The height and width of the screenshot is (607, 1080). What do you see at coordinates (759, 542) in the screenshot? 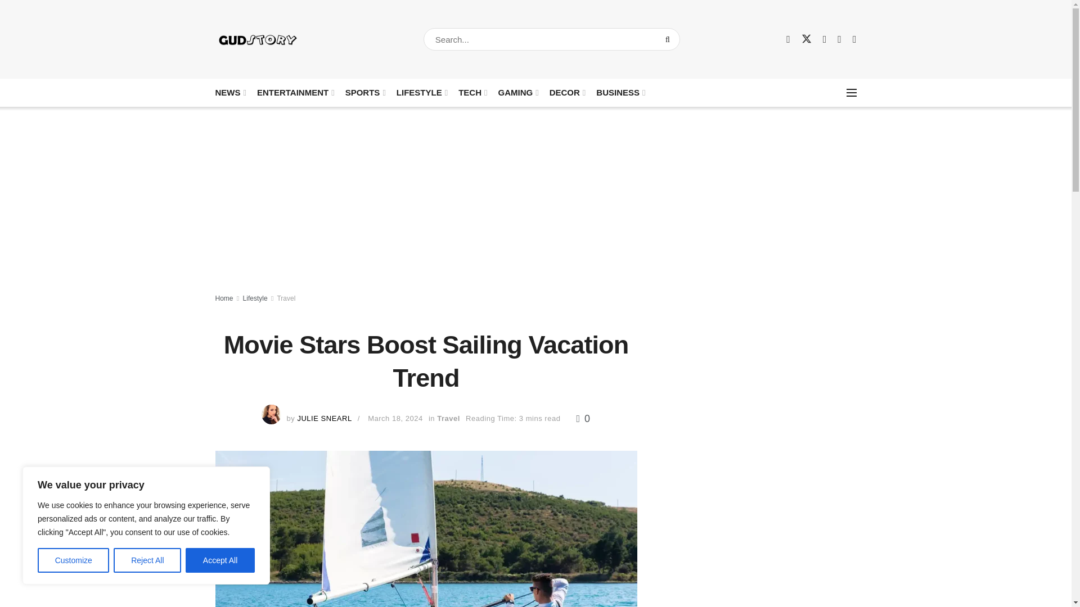
I see `Advertisement` at bounding box center [759, 542].